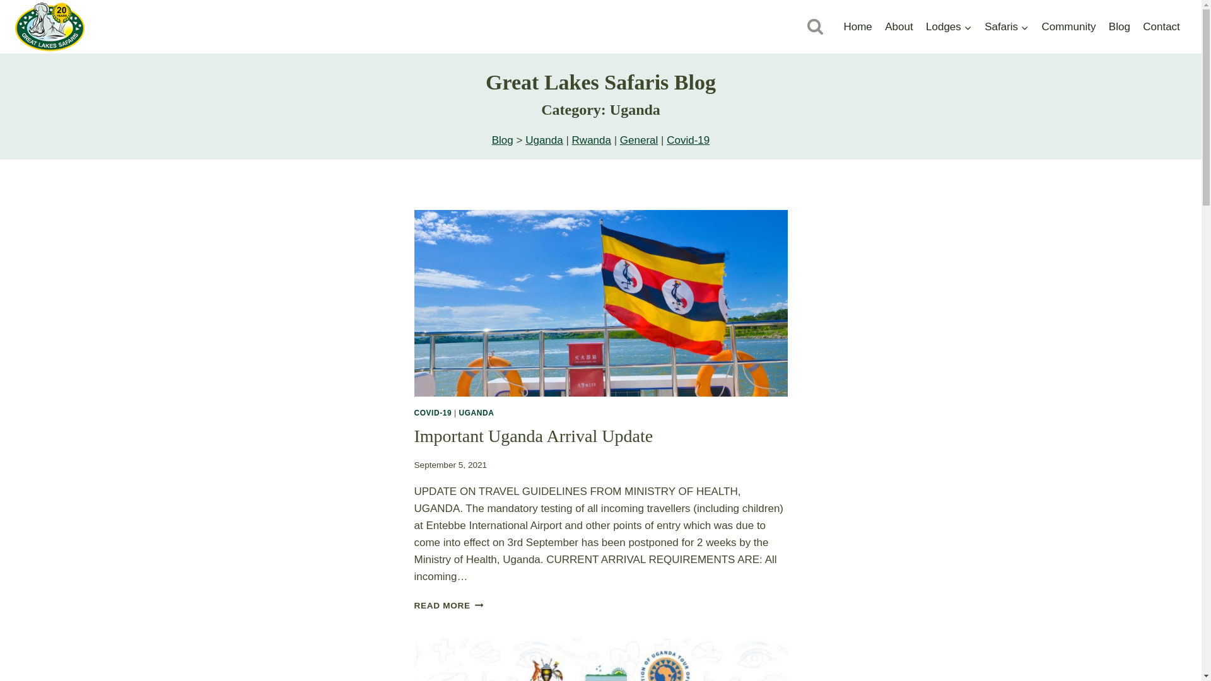 This screenshot has width=1211, height=681. I want to click on About, so click(899, 26).